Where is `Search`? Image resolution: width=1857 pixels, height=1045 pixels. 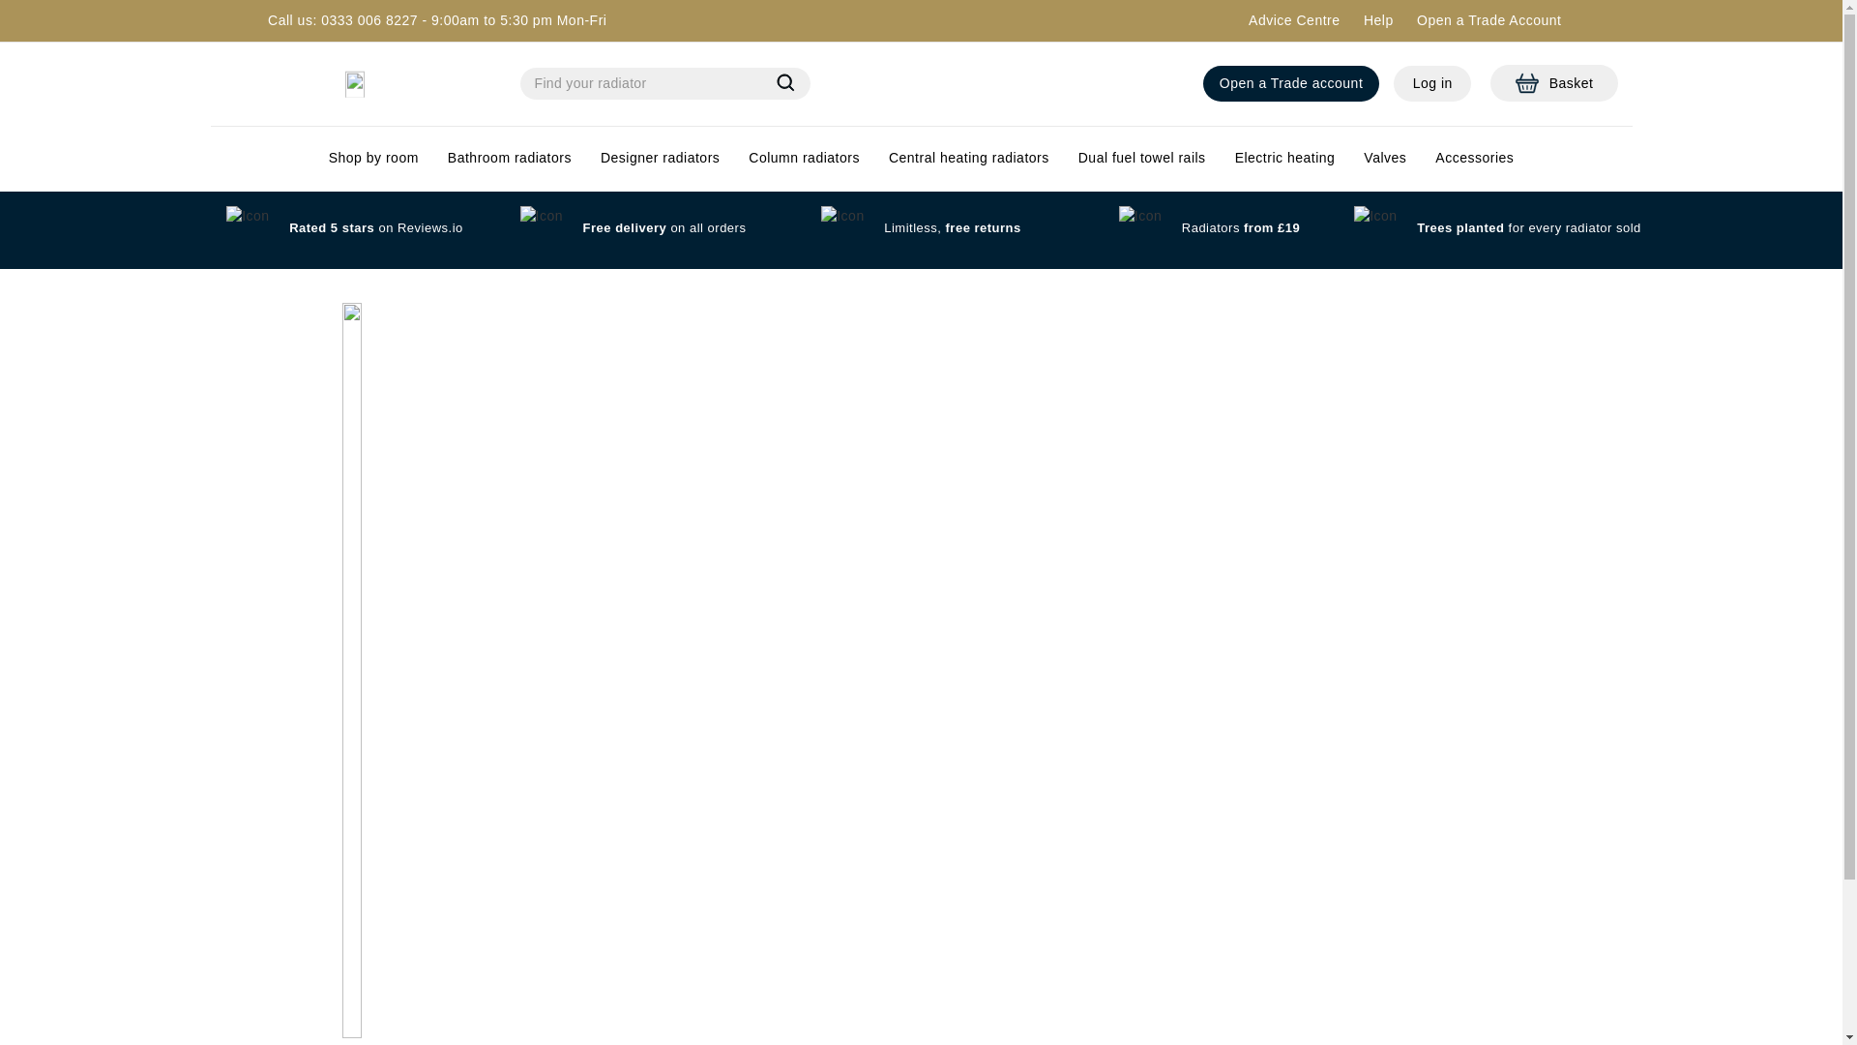 Search is located at coordinates (660, 157).